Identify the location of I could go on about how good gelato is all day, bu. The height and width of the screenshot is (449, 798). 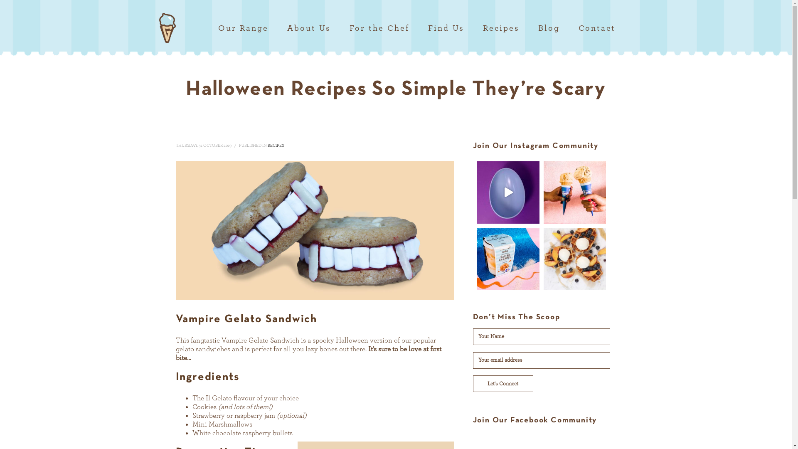
(575, 259).